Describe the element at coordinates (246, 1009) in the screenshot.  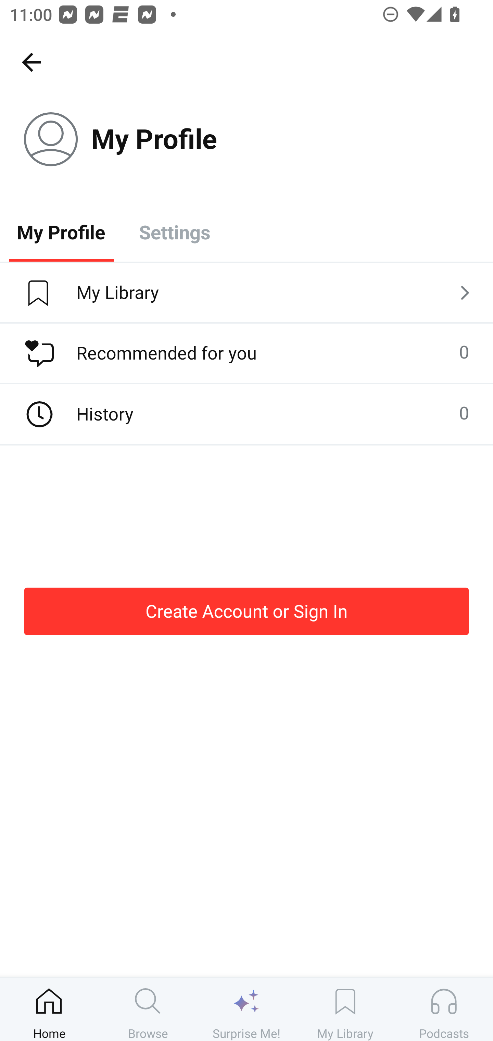
I see `Surprise Me!` at that location.